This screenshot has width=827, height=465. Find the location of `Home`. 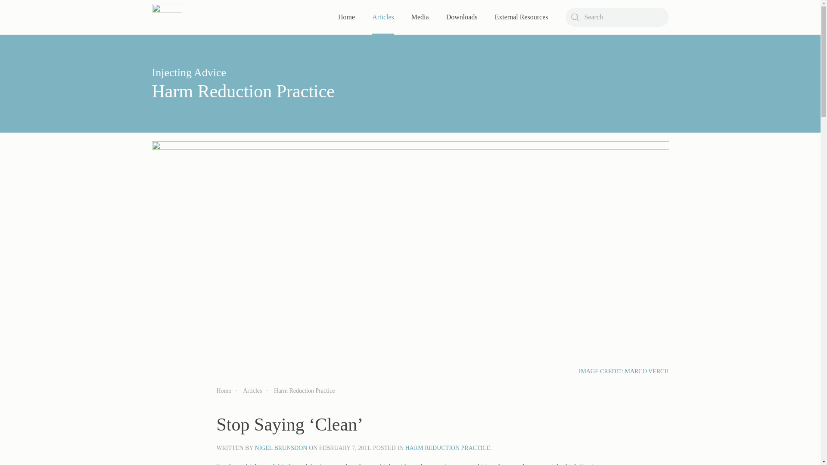

Home is located at coordinates (223, 390).